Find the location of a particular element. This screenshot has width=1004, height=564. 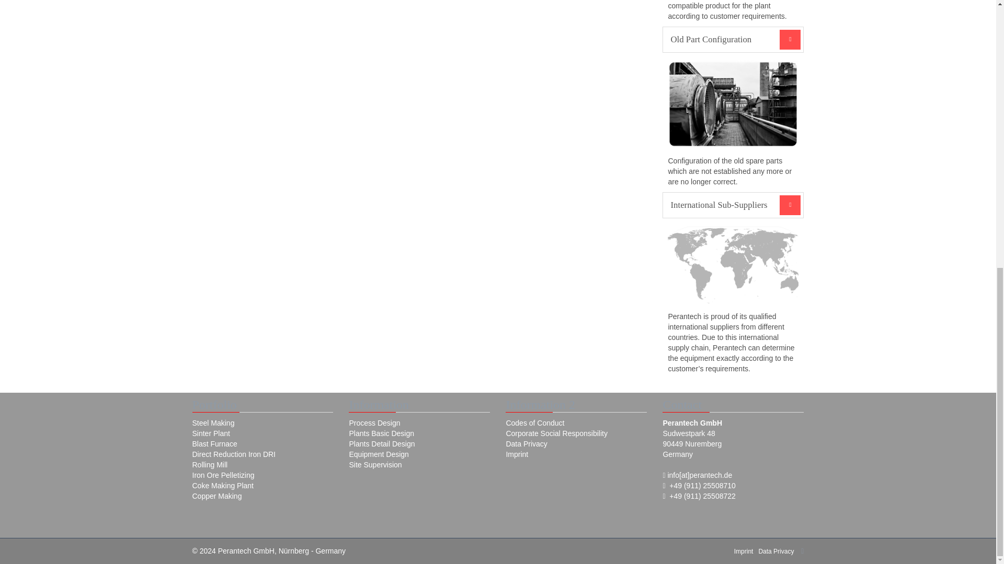

Goto Top is located at coordinates (802, 551).